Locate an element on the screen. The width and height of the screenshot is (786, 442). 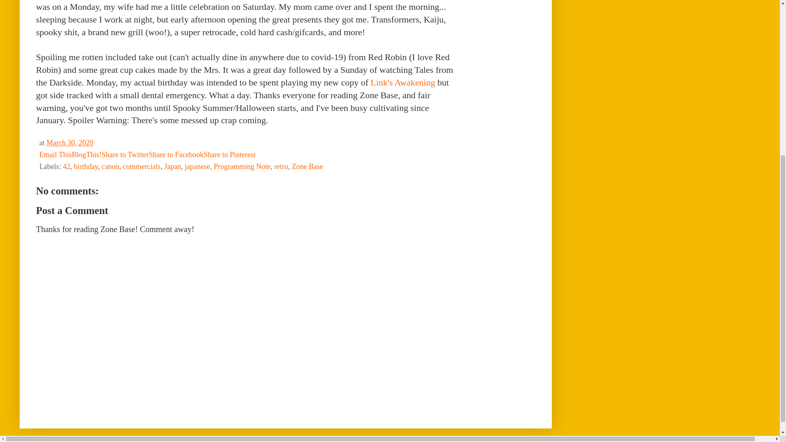
permanent link is located at coordinates (70, 142).